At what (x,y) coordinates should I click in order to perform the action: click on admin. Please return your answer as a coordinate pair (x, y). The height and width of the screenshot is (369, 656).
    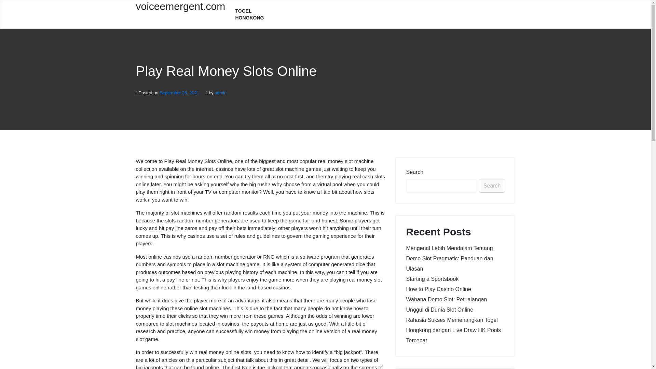
    Looking at the image, I should click on (220, 92).